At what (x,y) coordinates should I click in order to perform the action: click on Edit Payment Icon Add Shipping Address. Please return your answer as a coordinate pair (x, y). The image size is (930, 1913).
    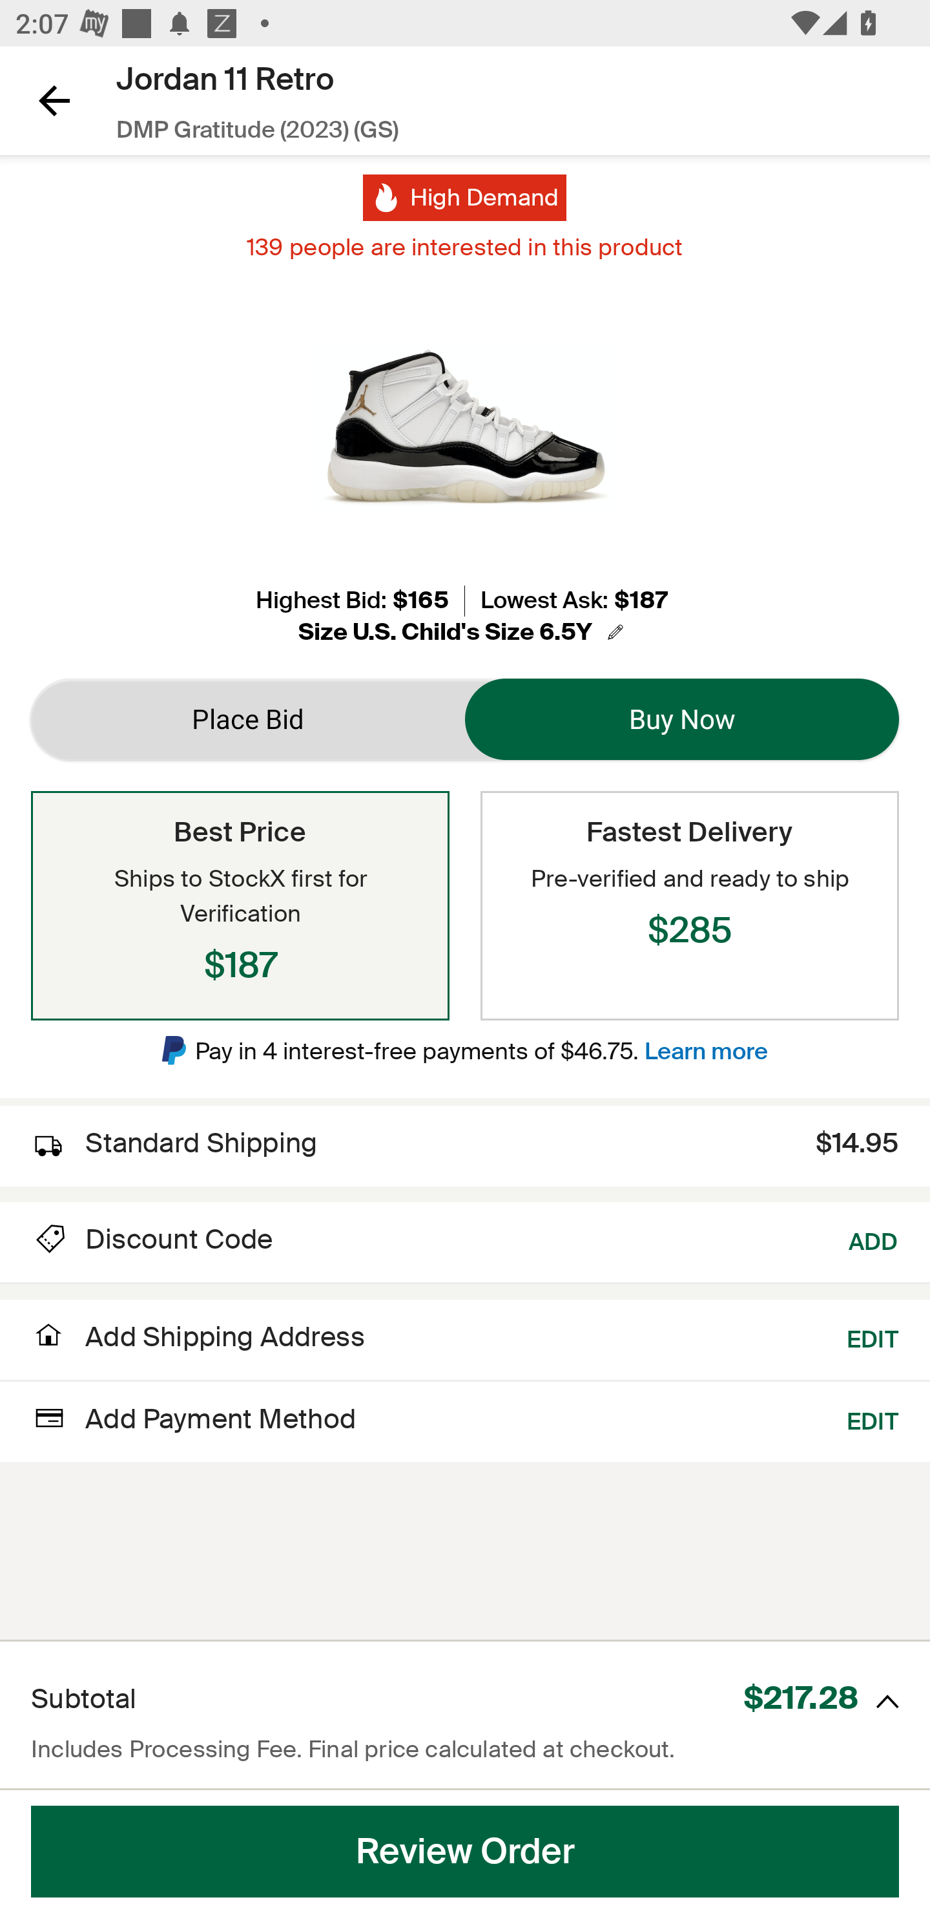
    Looking at the image, I should click on (198, 1343).